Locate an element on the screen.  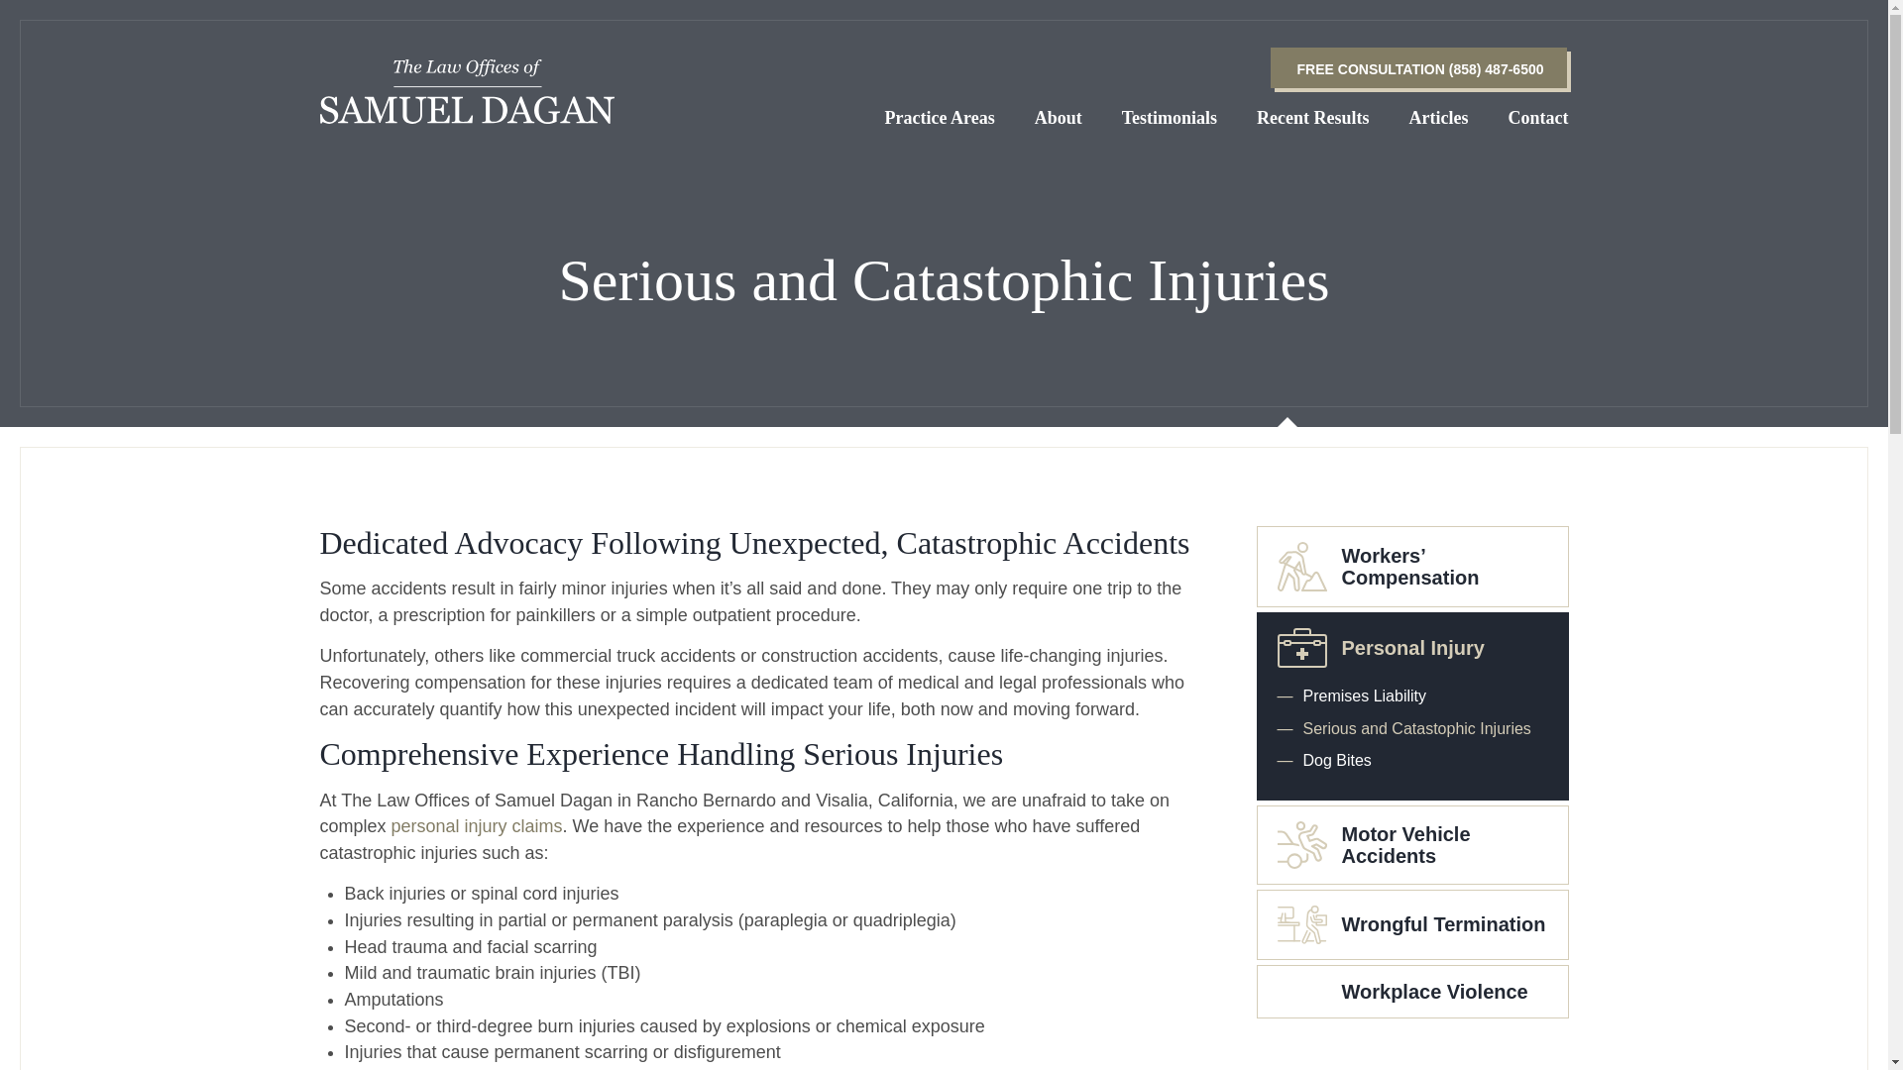
Recent Results is located at coordinates (1312, 117).